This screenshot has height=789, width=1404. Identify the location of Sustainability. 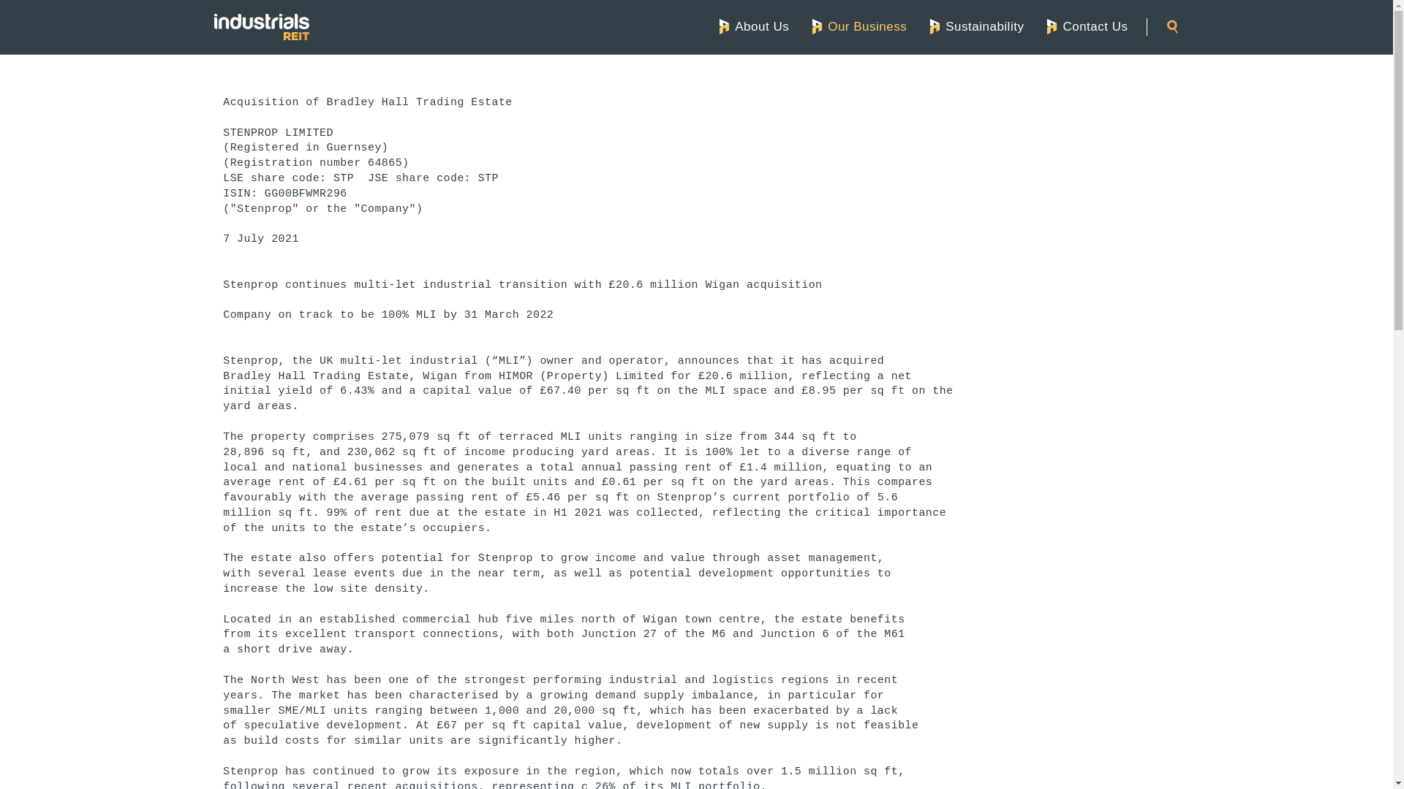
(975, 26).